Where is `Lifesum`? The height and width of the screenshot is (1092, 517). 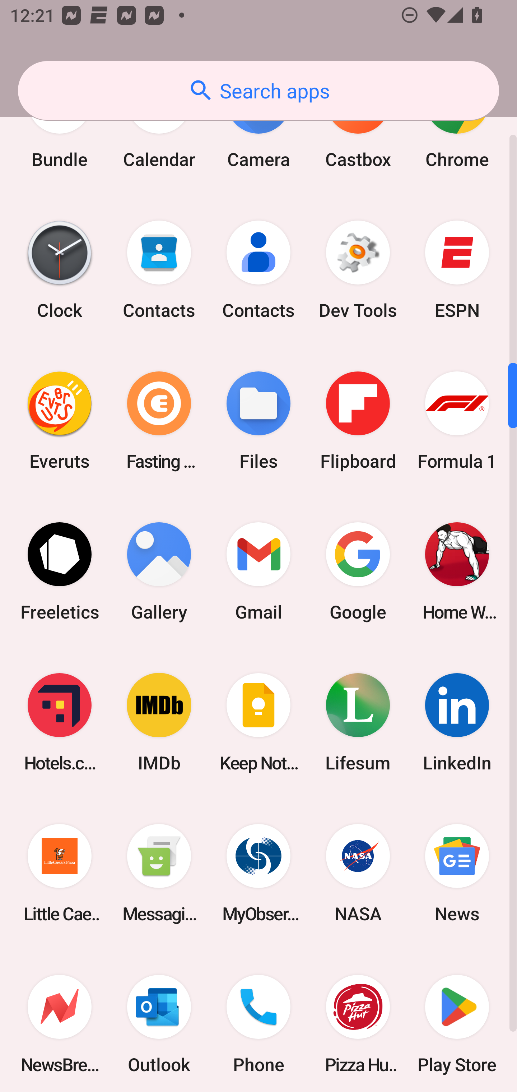 Lifesum is located at coordinates (358, 722).